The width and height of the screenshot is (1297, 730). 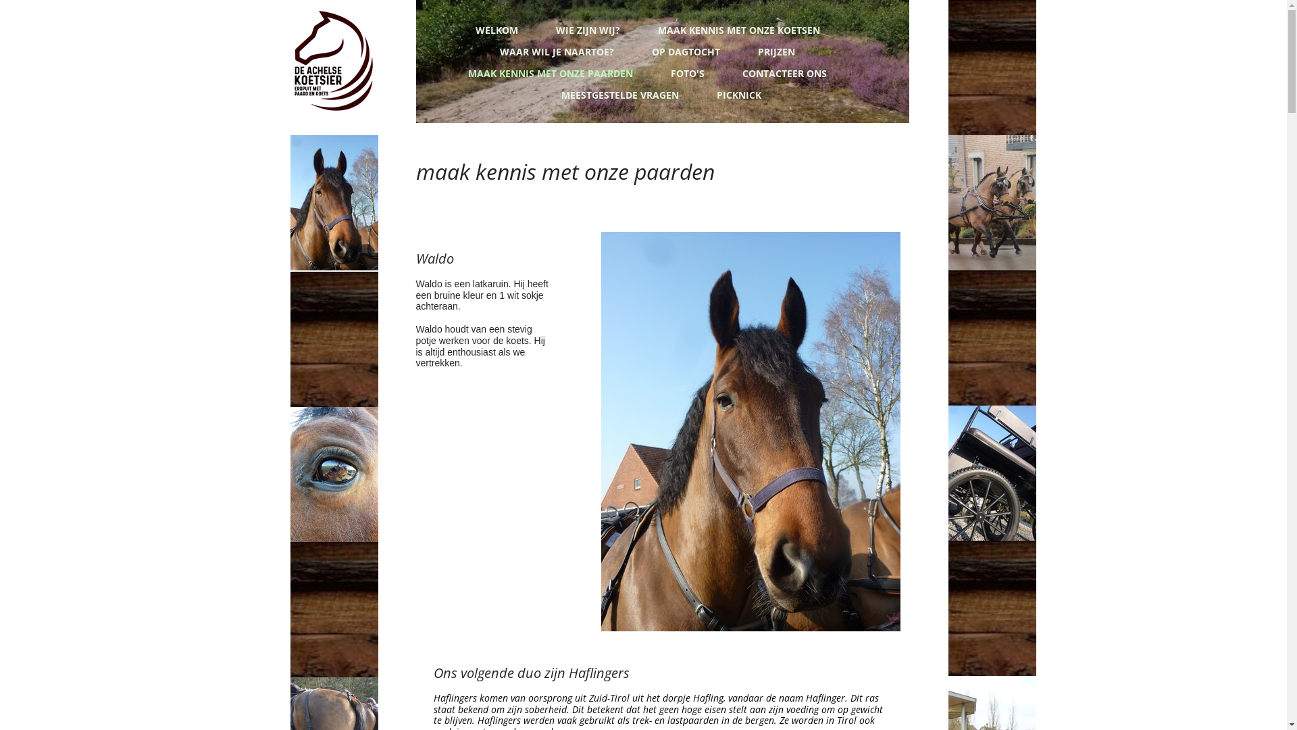 What do you see at coordinates (740, 29) in the screenshot?
I see `MAAK KENNIS MET ONZE KOETSEN` at bounding box center [740, 29].